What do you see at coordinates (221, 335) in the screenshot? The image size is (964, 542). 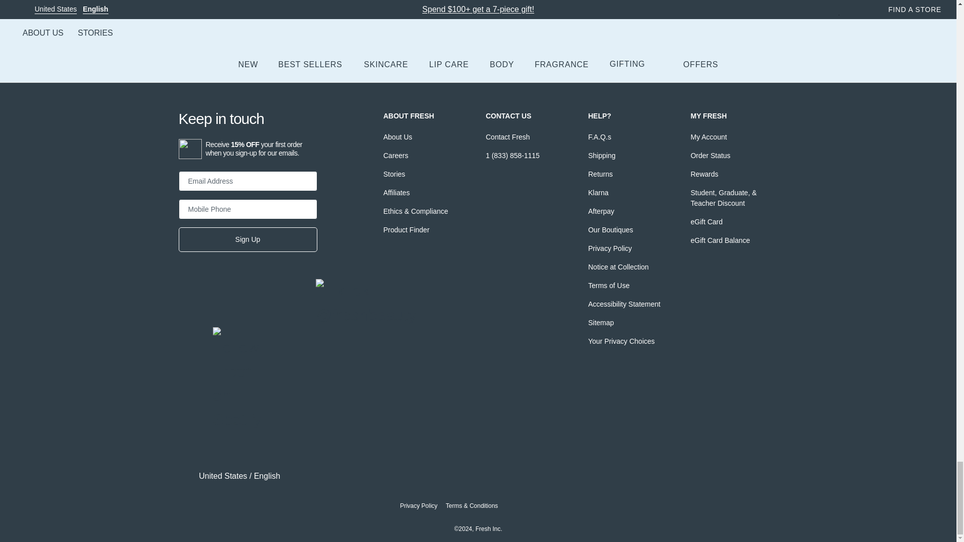 I see `Spotify` at bounding box center [221, 335].